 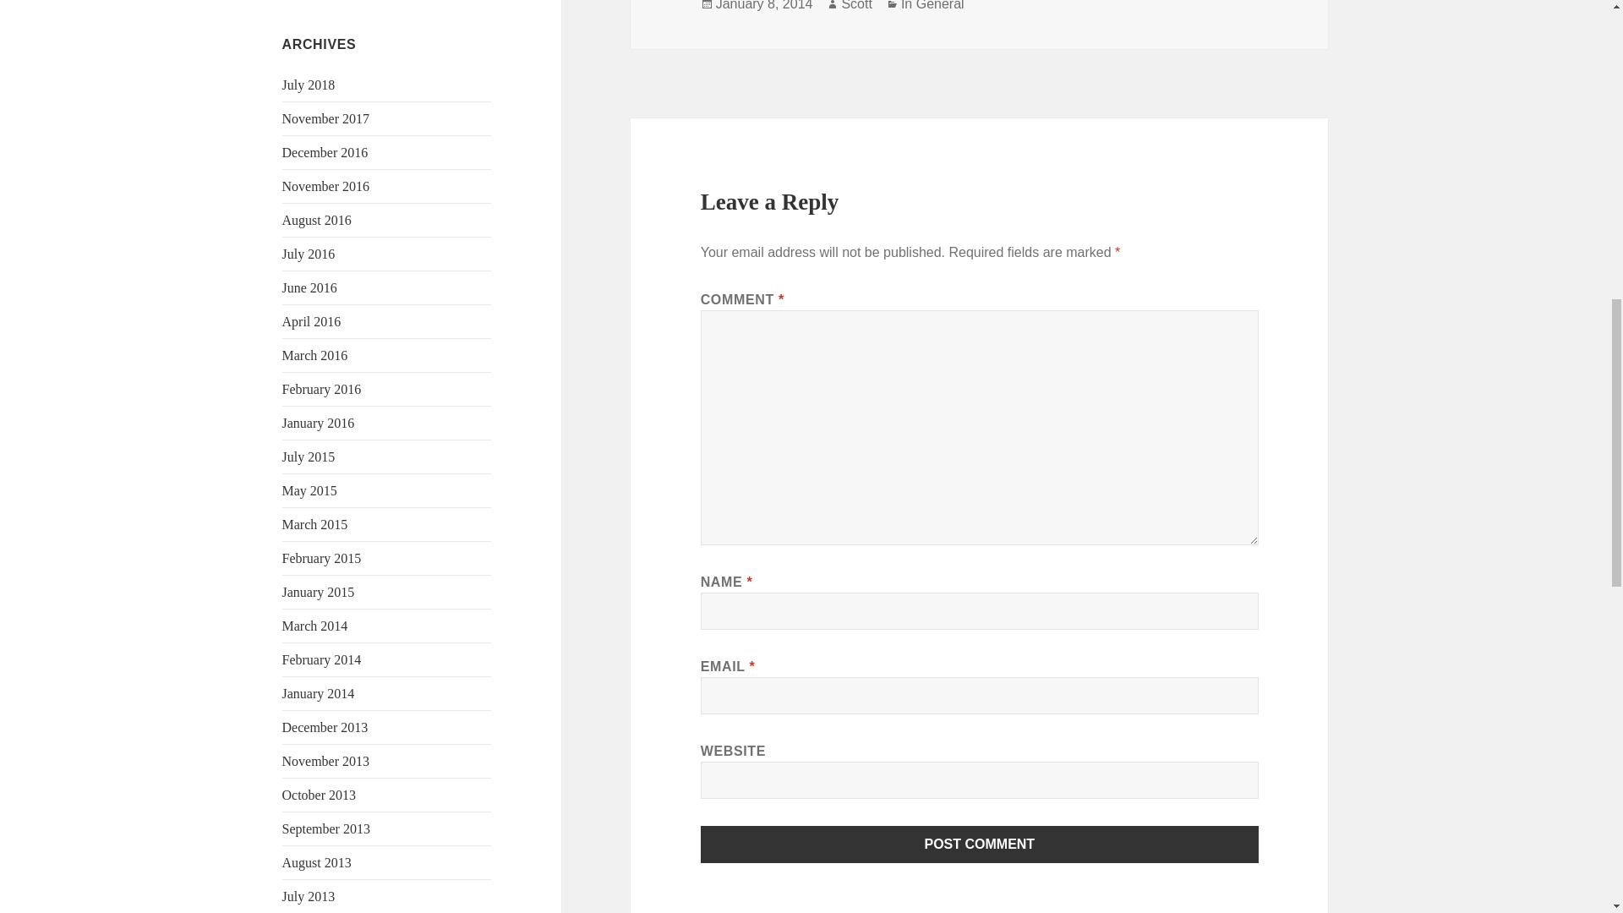 I want to click on May 2015, so click(x=309, y=490).